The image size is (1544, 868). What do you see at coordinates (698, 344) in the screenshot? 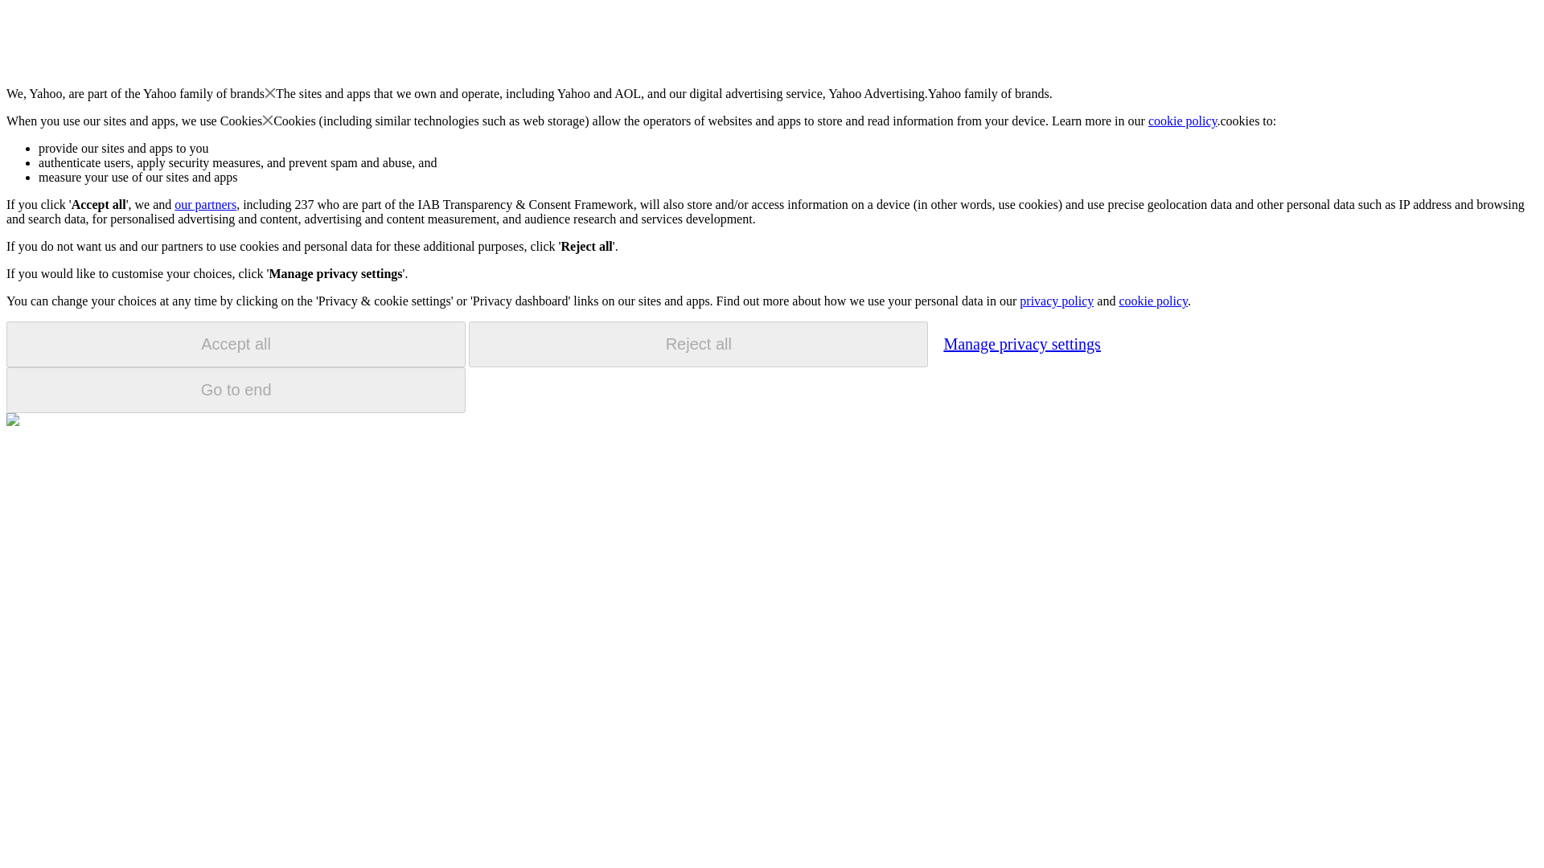
I see `Reject all` at bounding box center [698, 344].